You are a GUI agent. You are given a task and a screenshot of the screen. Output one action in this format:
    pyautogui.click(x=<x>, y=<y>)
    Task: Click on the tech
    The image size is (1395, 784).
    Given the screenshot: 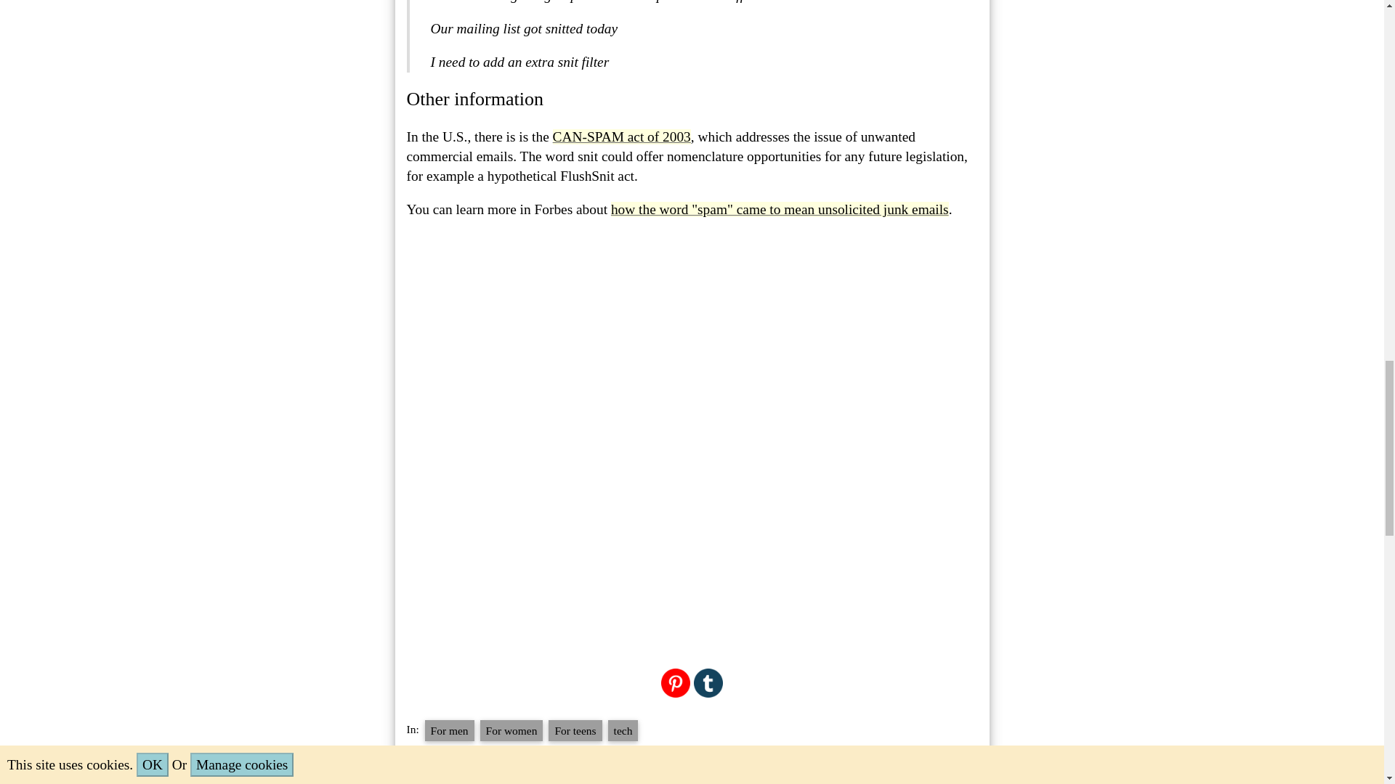 What is the action you would take?
    pyautogui.click(x=623, y=730)
    